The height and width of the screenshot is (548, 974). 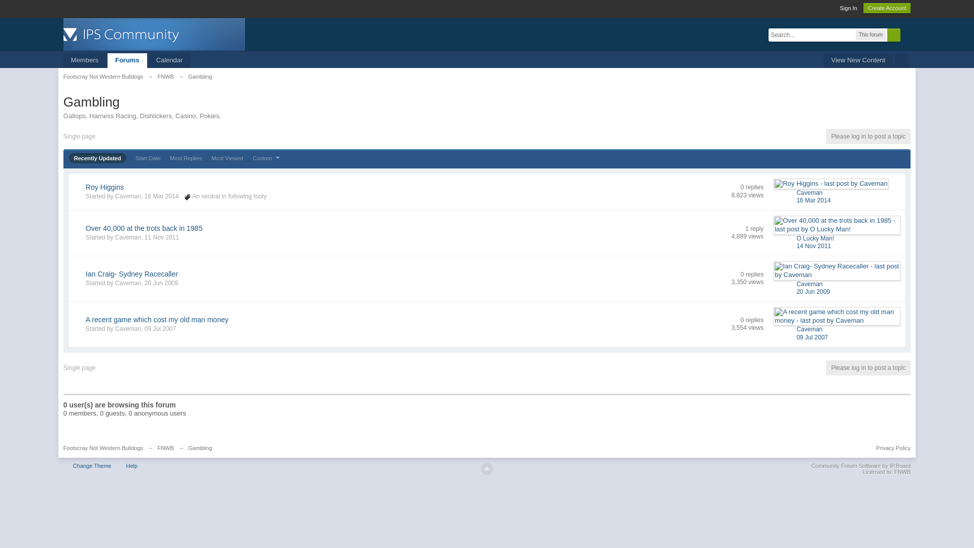 I want to click on Caveman, so click(x=810, y=193).